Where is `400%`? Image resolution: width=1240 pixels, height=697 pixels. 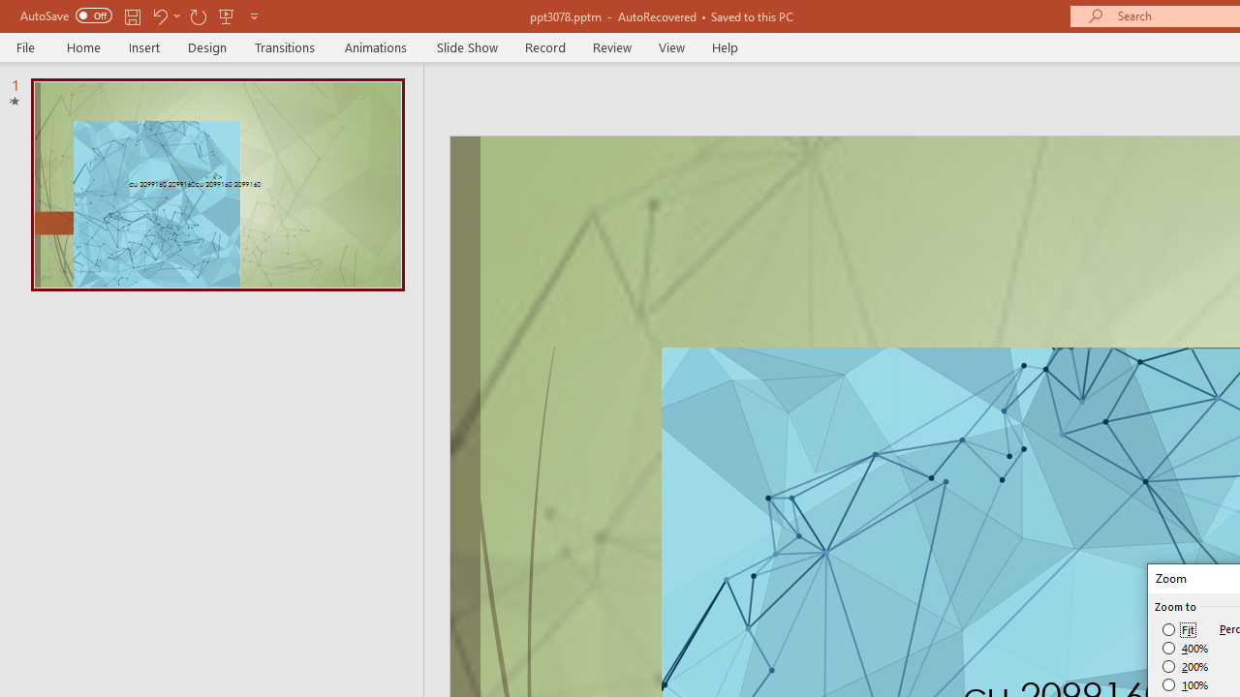 400% is located at coordinates (1186, 649).